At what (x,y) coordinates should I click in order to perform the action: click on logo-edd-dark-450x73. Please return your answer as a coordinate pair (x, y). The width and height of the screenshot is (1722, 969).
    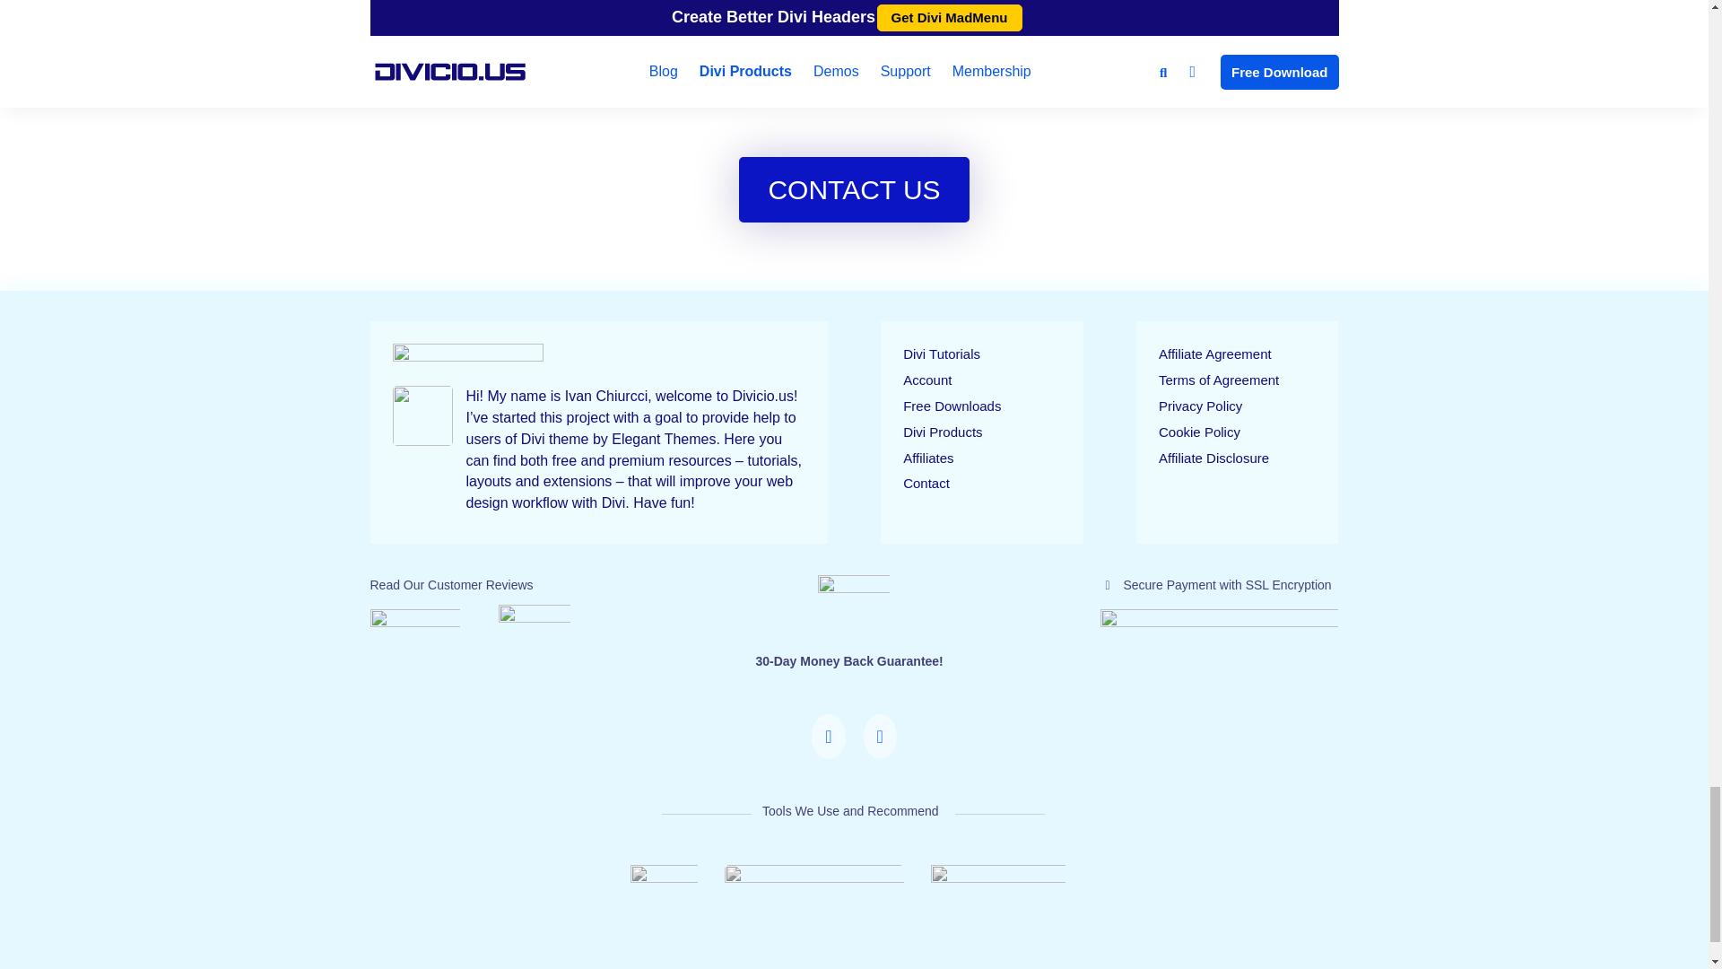
    Looking at the image, I should click on (814, 879).